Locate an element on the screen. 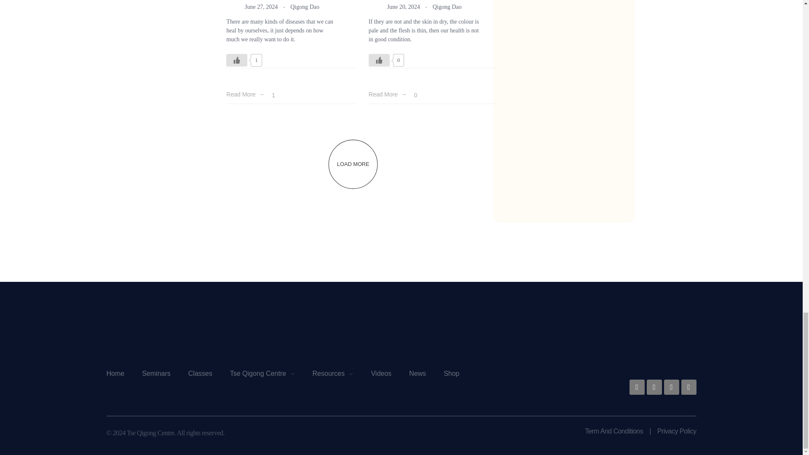 The height and width of the screenshot is (455, 809). View all posts in Qigong Dao is located at coordinates (447, 7).